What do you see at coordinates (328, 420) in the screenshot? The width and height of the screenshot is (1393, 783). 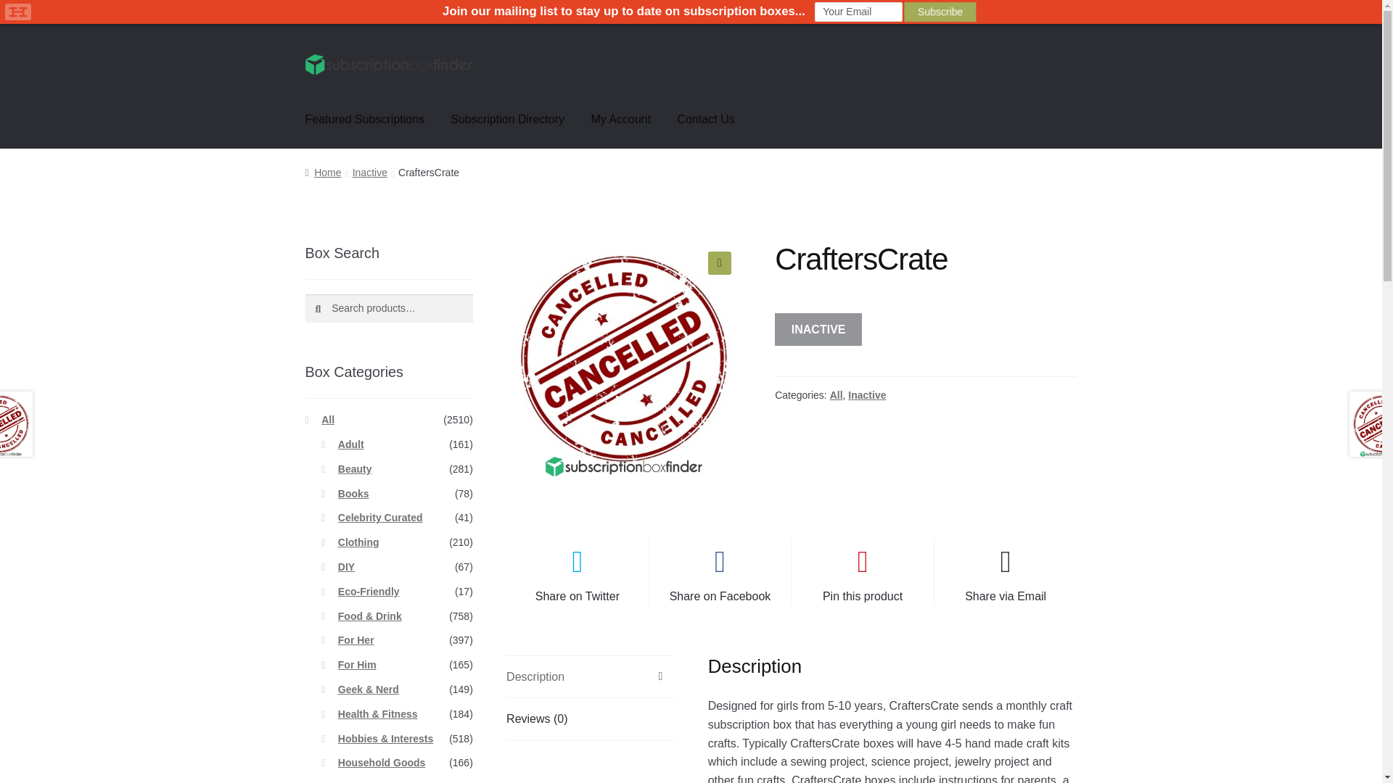 I see `All` at bounding box center [328, 420].